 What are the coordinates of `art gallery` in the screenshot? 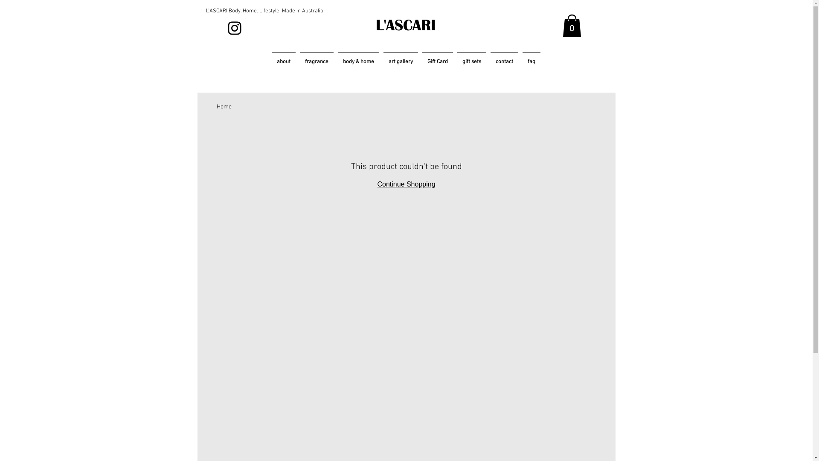 It's located at (401, 58).